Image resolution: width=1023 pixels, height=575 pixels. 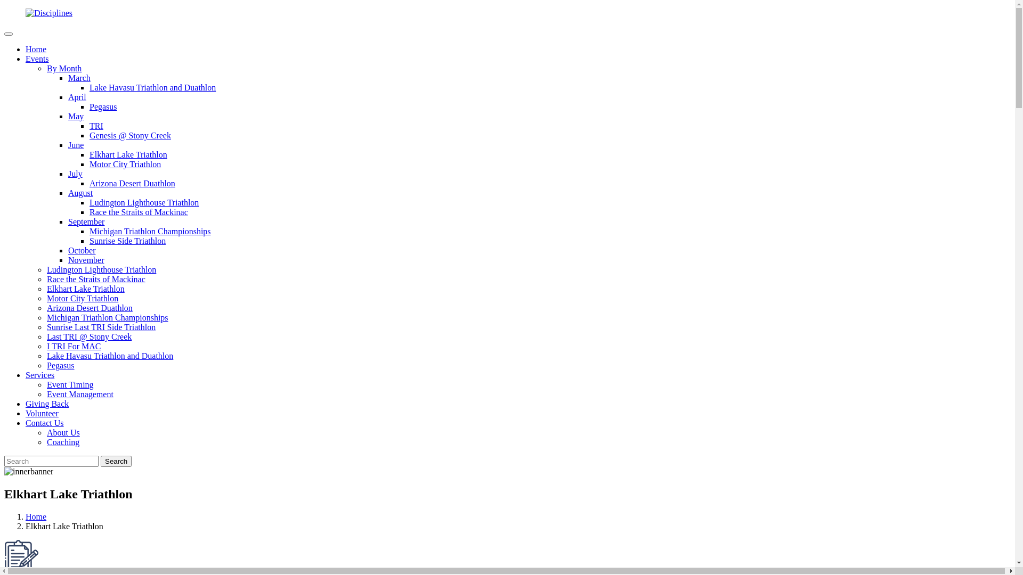 What do you see at coordinates (90, 308) in the screenshot?
I see `Arizona Desert Duathlon` at bounding box center [90, 308].